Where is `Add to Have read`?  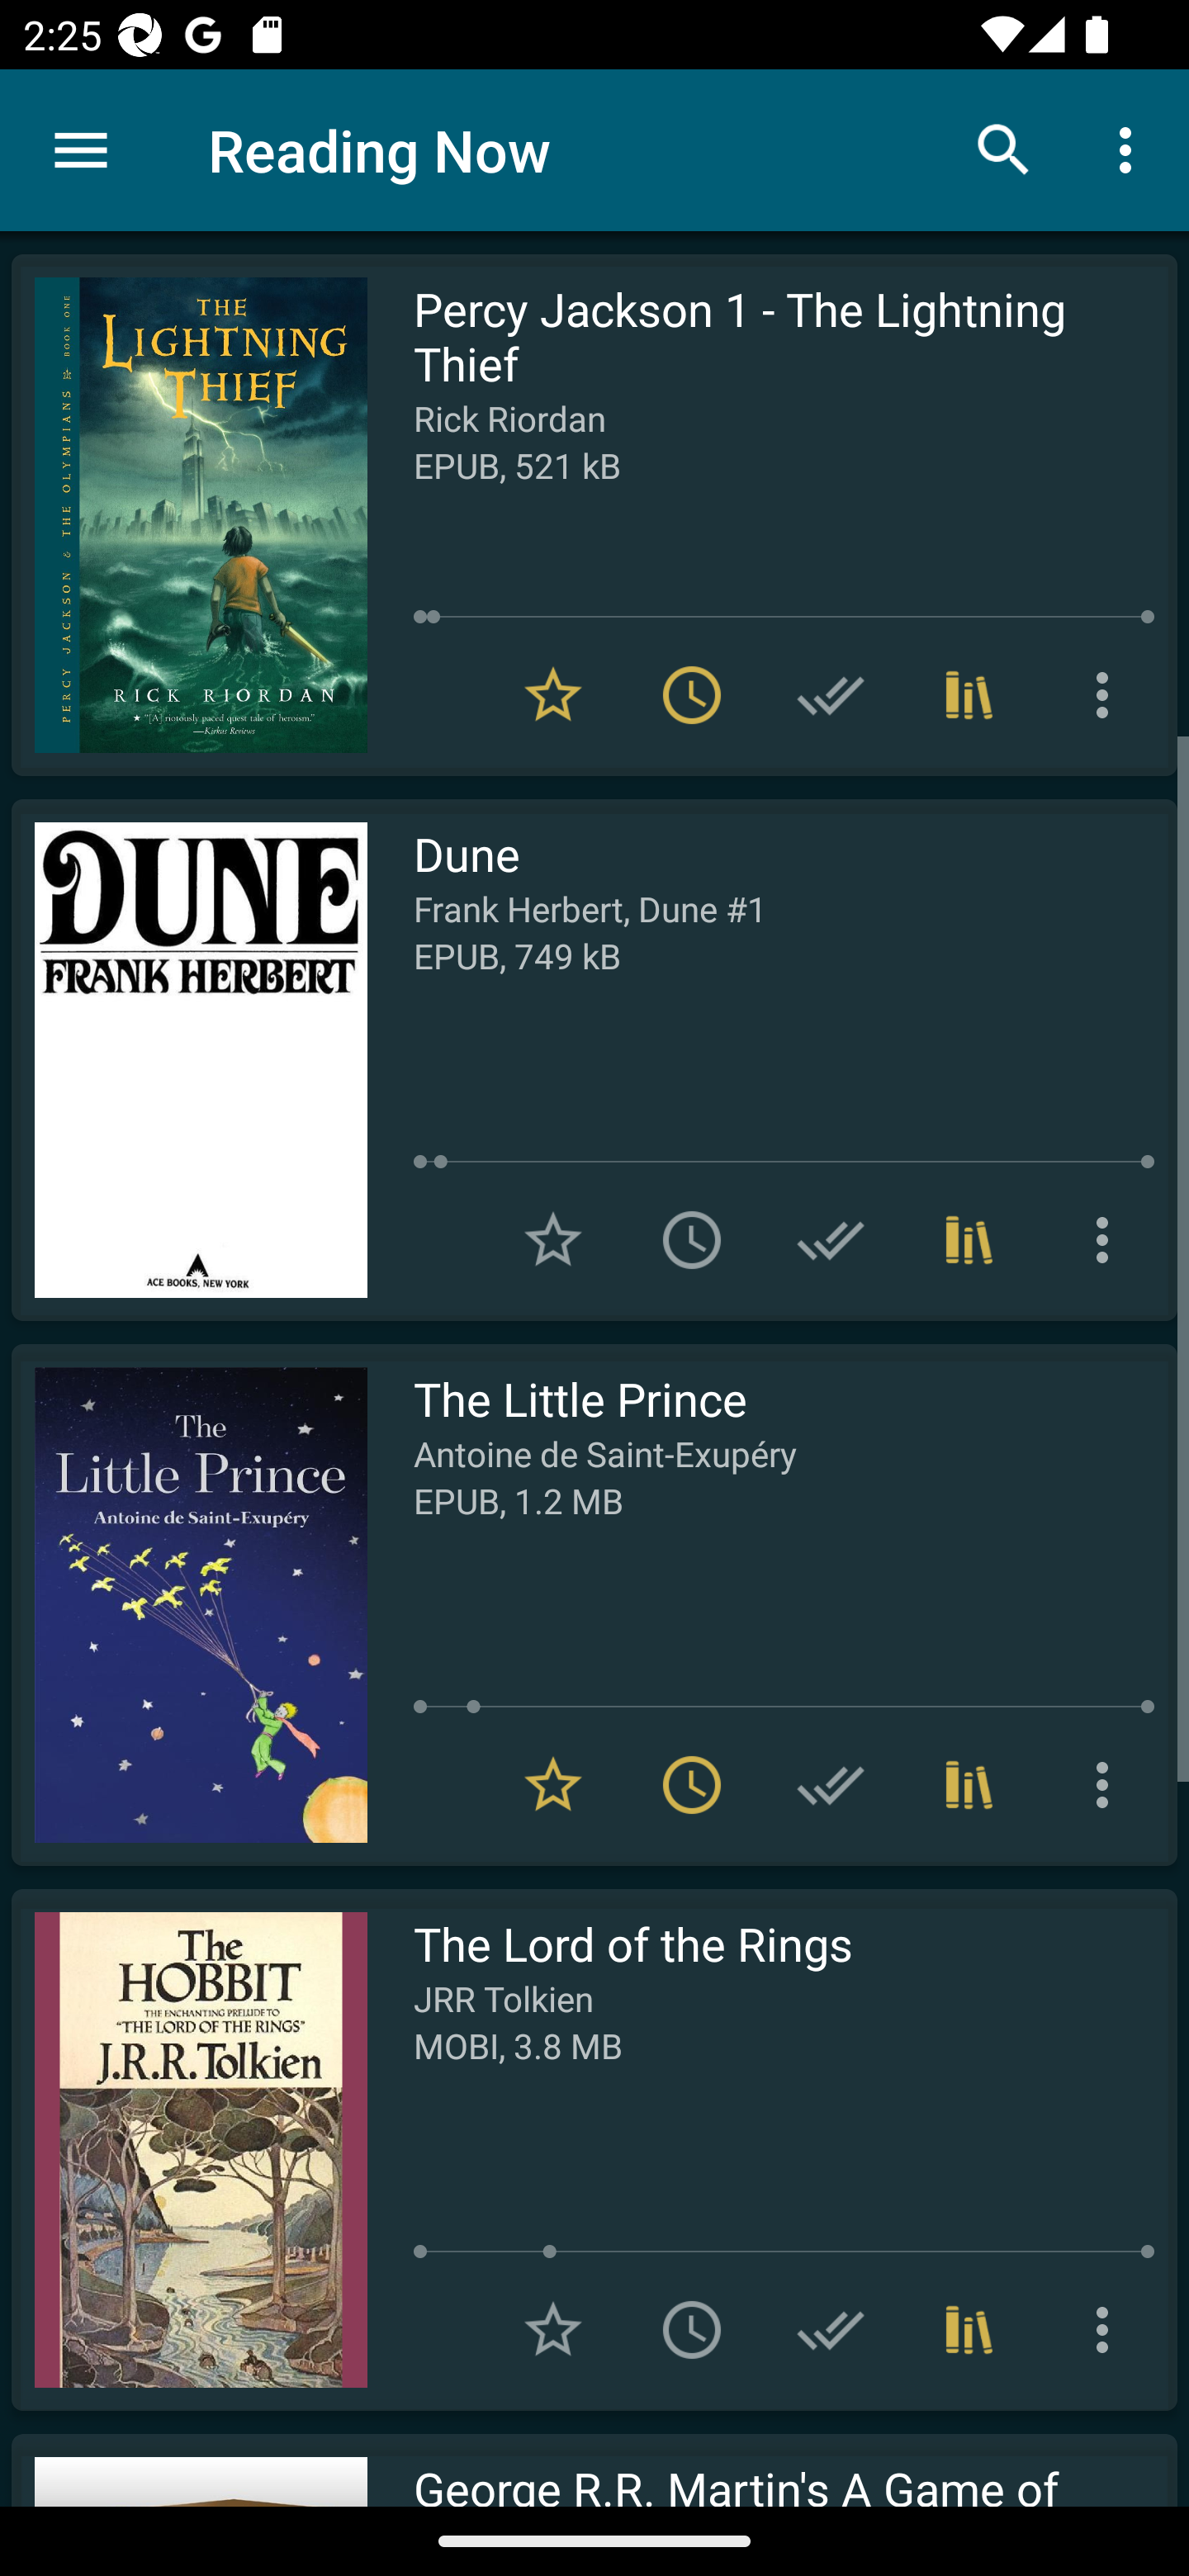
Add to Have read is located at coordinates (831, 695).